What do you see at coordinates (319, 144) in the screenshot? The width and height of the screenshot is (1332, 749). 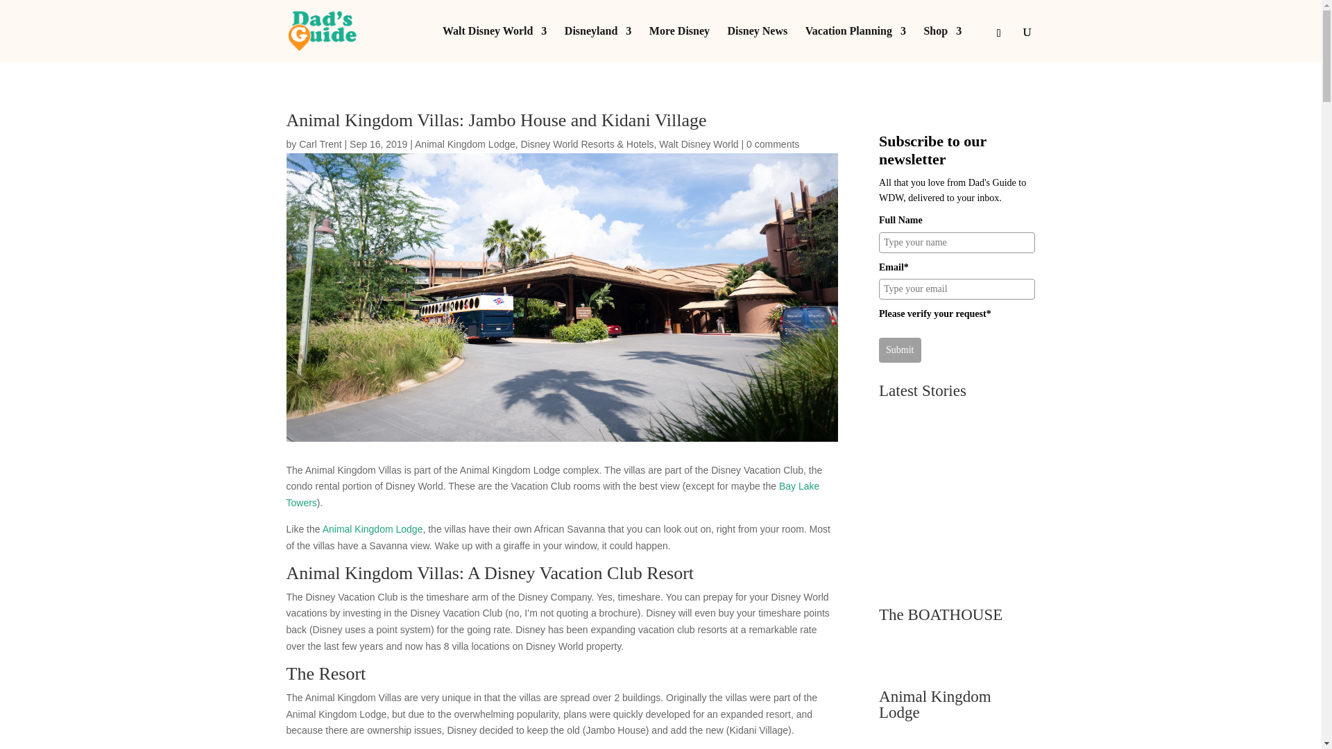 I see `Posts by Carl Trent` at bounding box center [319, 144].